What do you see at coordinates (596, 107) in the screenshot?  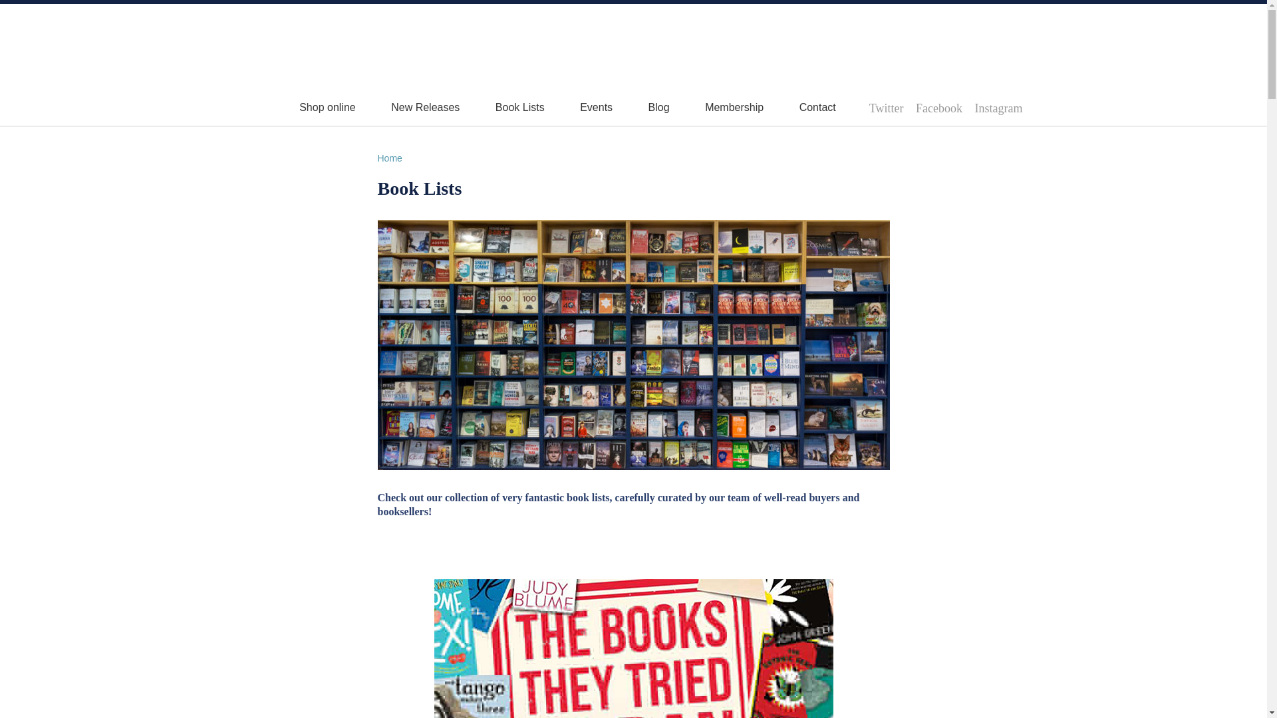 I see `Events` at bounding box center [596, 107].